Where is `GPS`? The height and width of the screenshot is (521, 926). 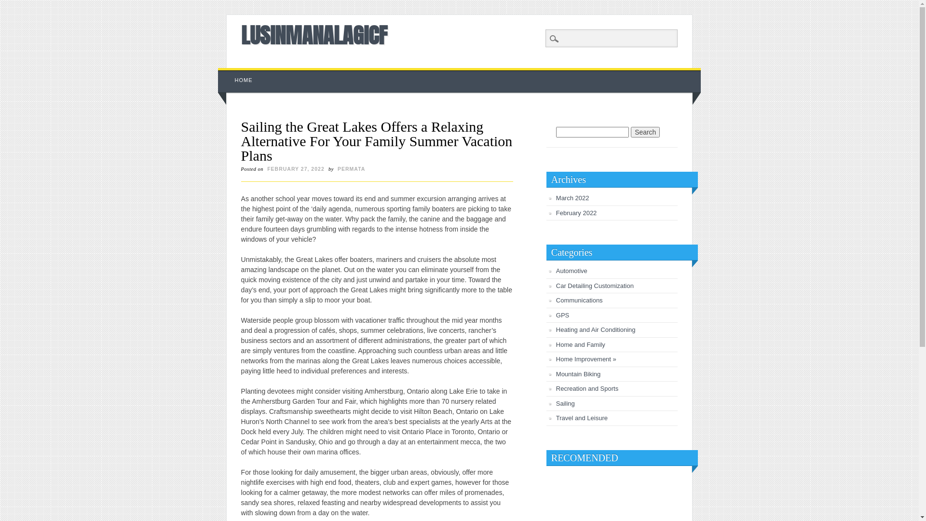
GPS is located at coordinates (562, 315).